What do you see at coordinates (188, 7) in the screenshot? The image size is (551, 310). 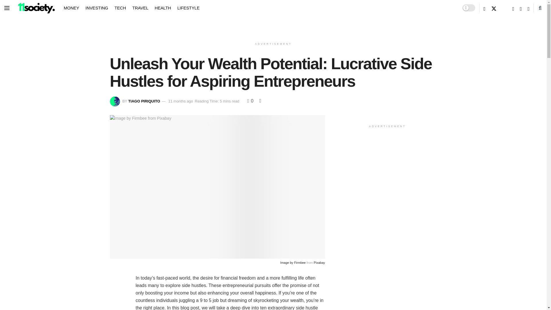 I see `LIFESTYLE` at bounding box center [188, 7].